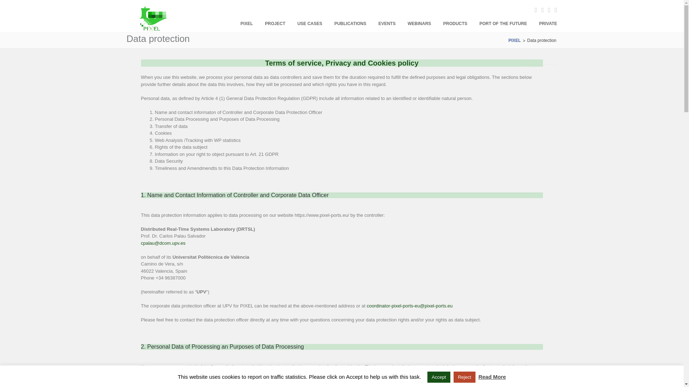 Image resolution: width=689 pixels, height=387 pixels. Describe the element at coordinates (275, 24) in the screenshot. I see `PROJECT` at that location.